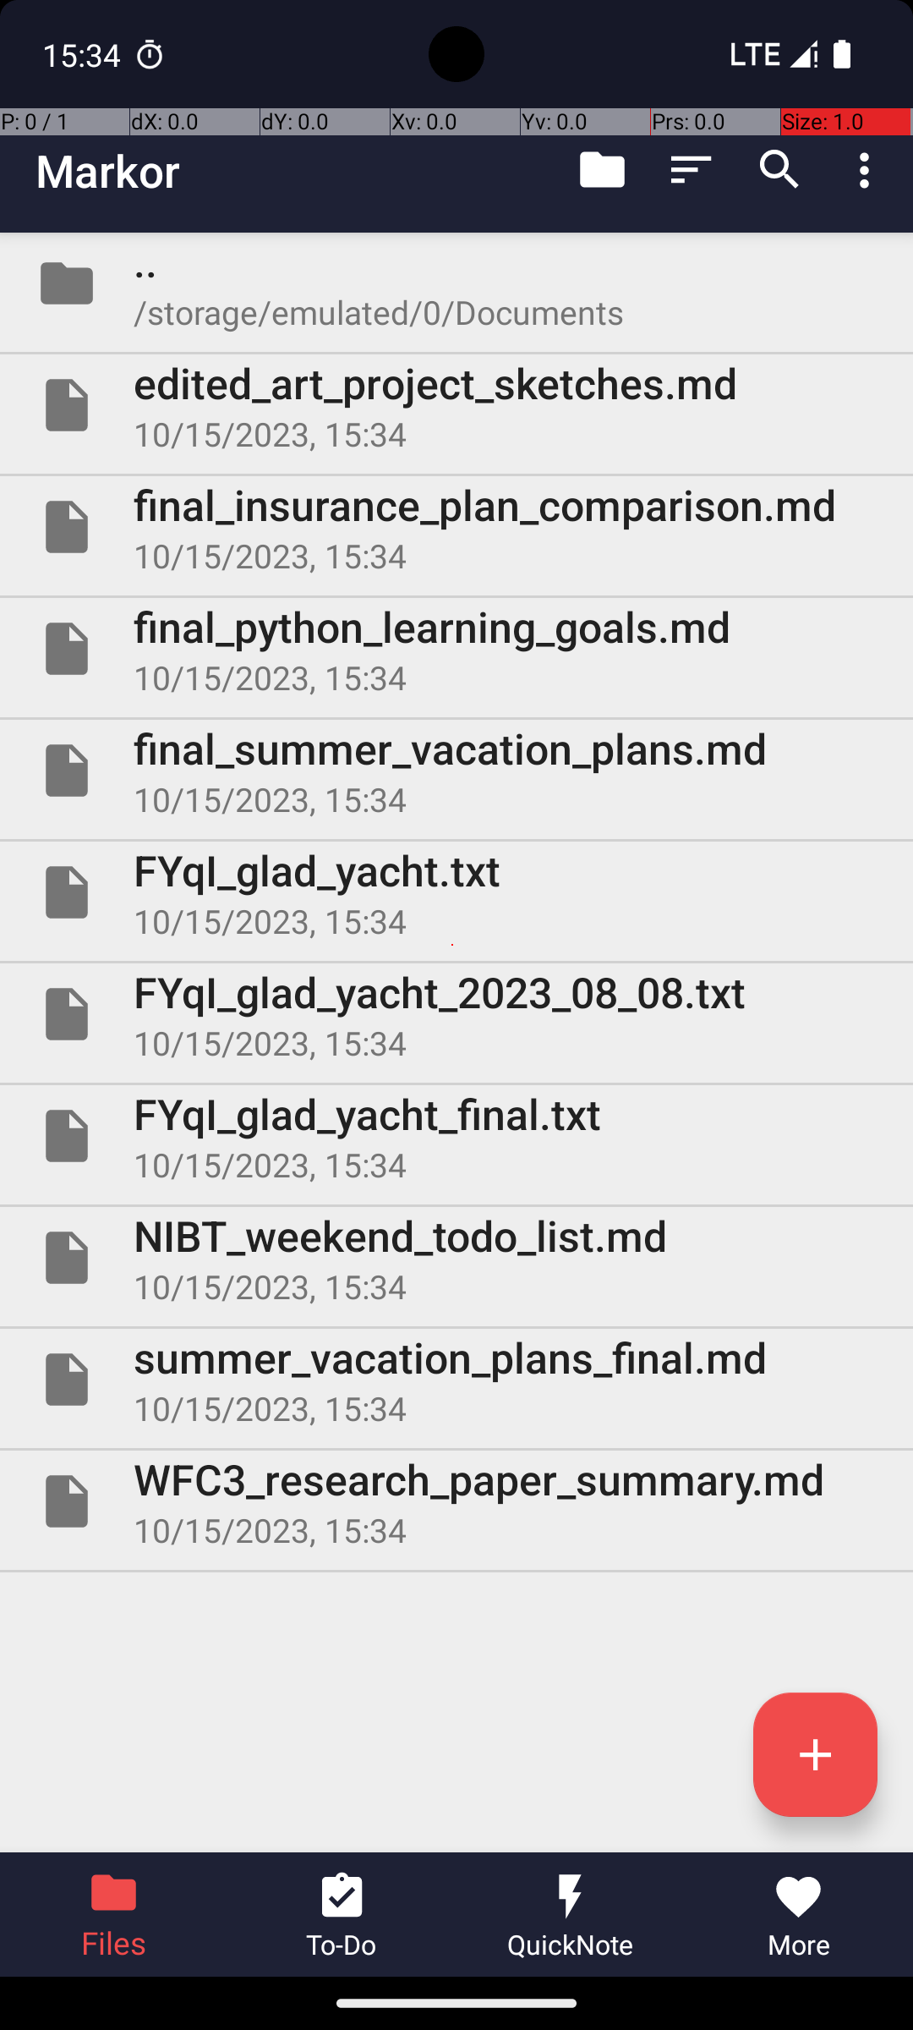 Image resolution: width=913 pixels, height=2030 pixels. I want to click on File summer_vacation_plans_final.md , so click(456, 1380).